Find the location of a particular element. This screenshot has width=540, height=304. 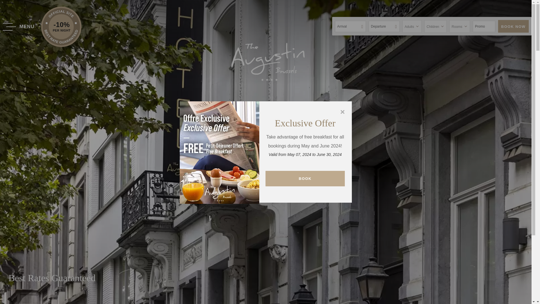

Departure is located at coordinates (384, 26).